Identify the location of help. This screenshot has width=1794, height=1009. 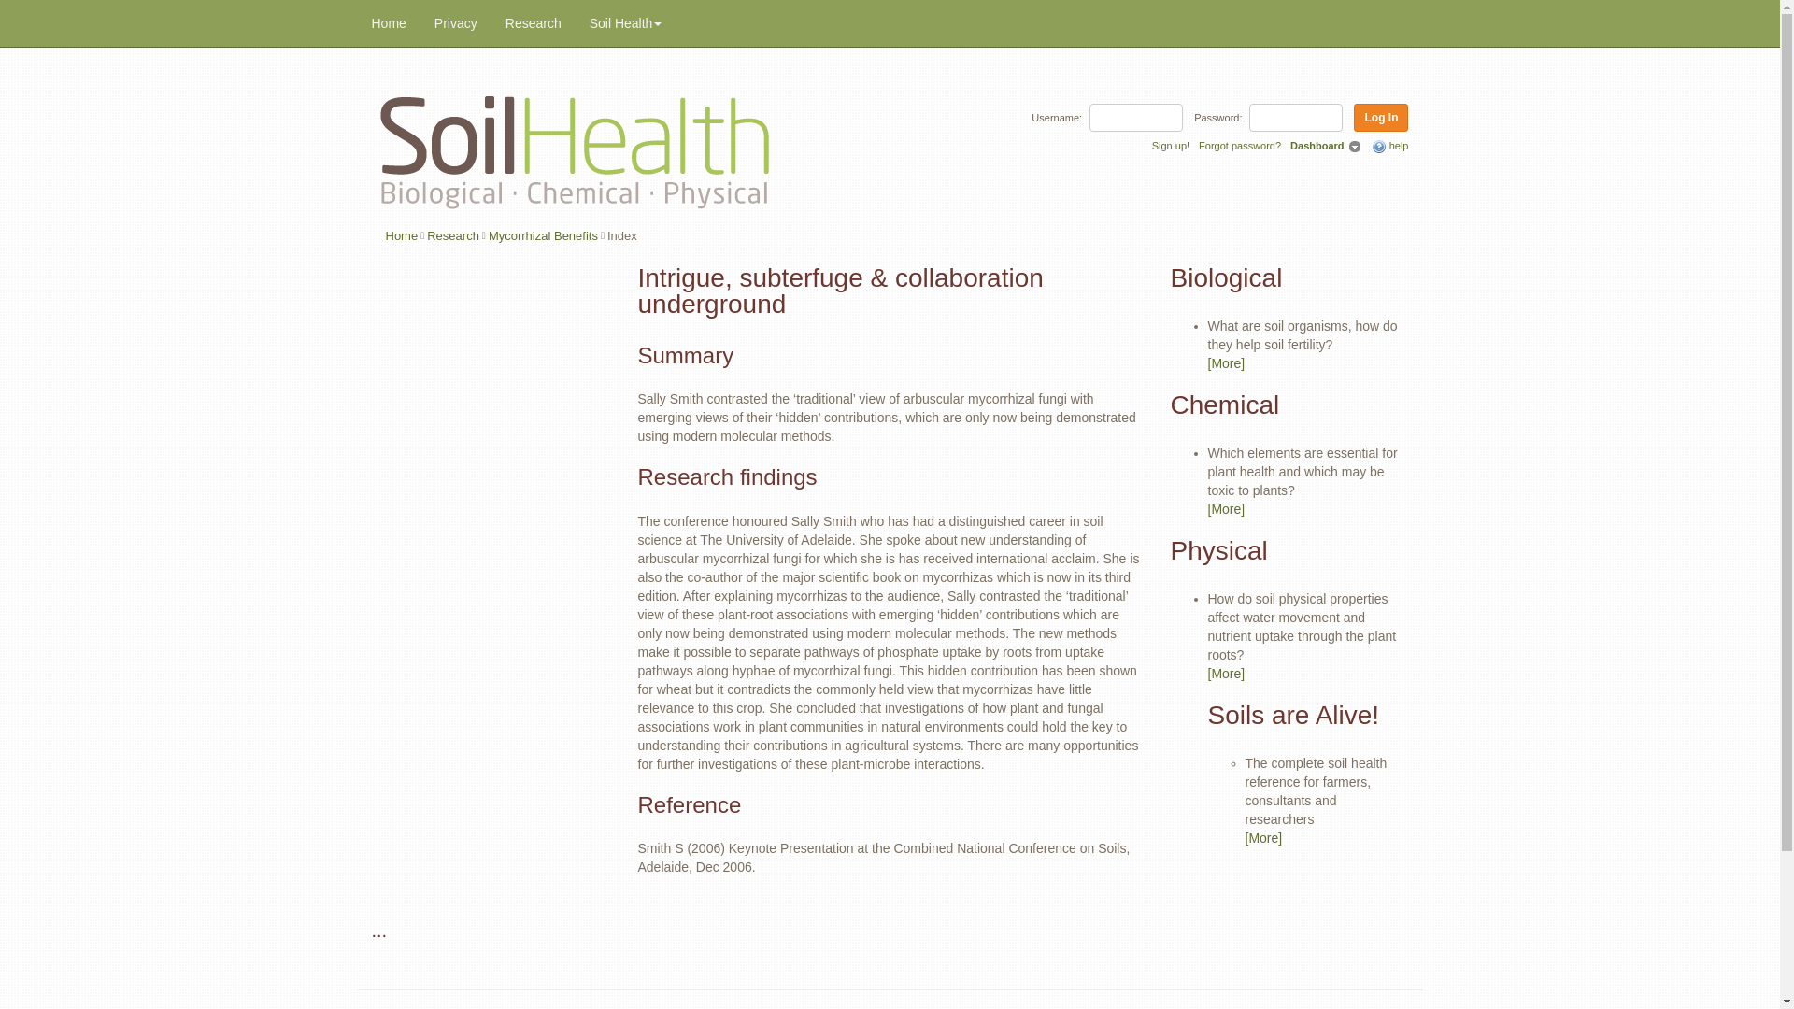
(1390, 147).